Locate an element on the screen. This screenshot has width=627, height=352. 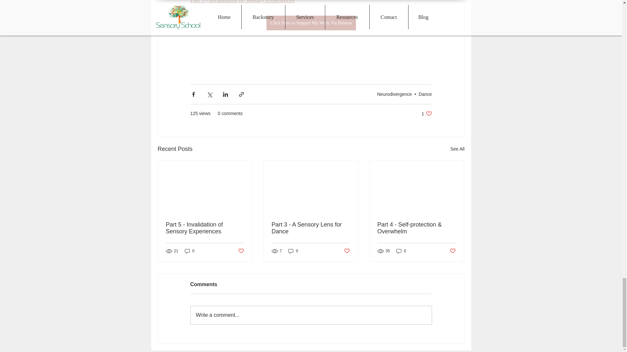
Click Here to Support My Work Via Patreon is located at coordinates (311, 23).